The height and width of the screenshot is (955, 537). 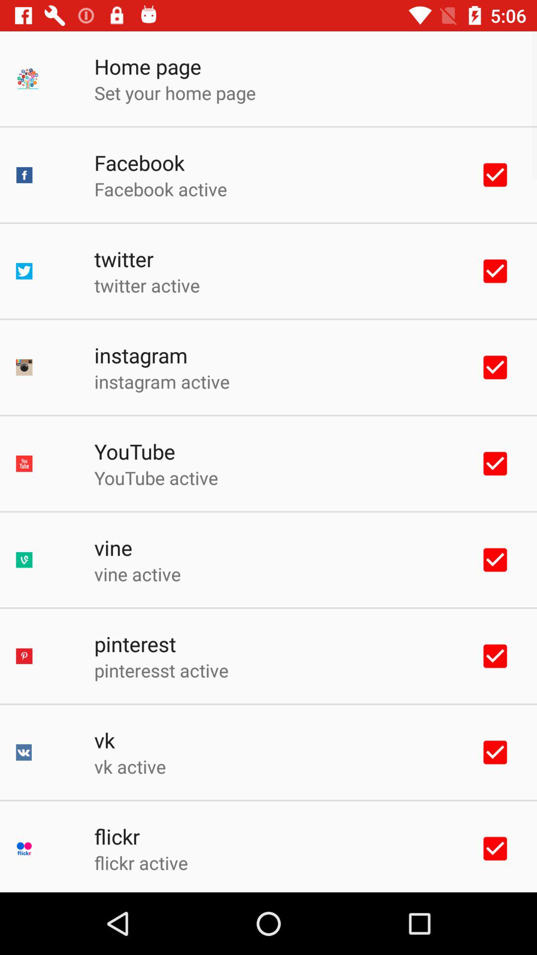 What do you see at coordinates (135, 644) in the screenshot?
I see `press the pinterest` at bounding box center [135, 644].